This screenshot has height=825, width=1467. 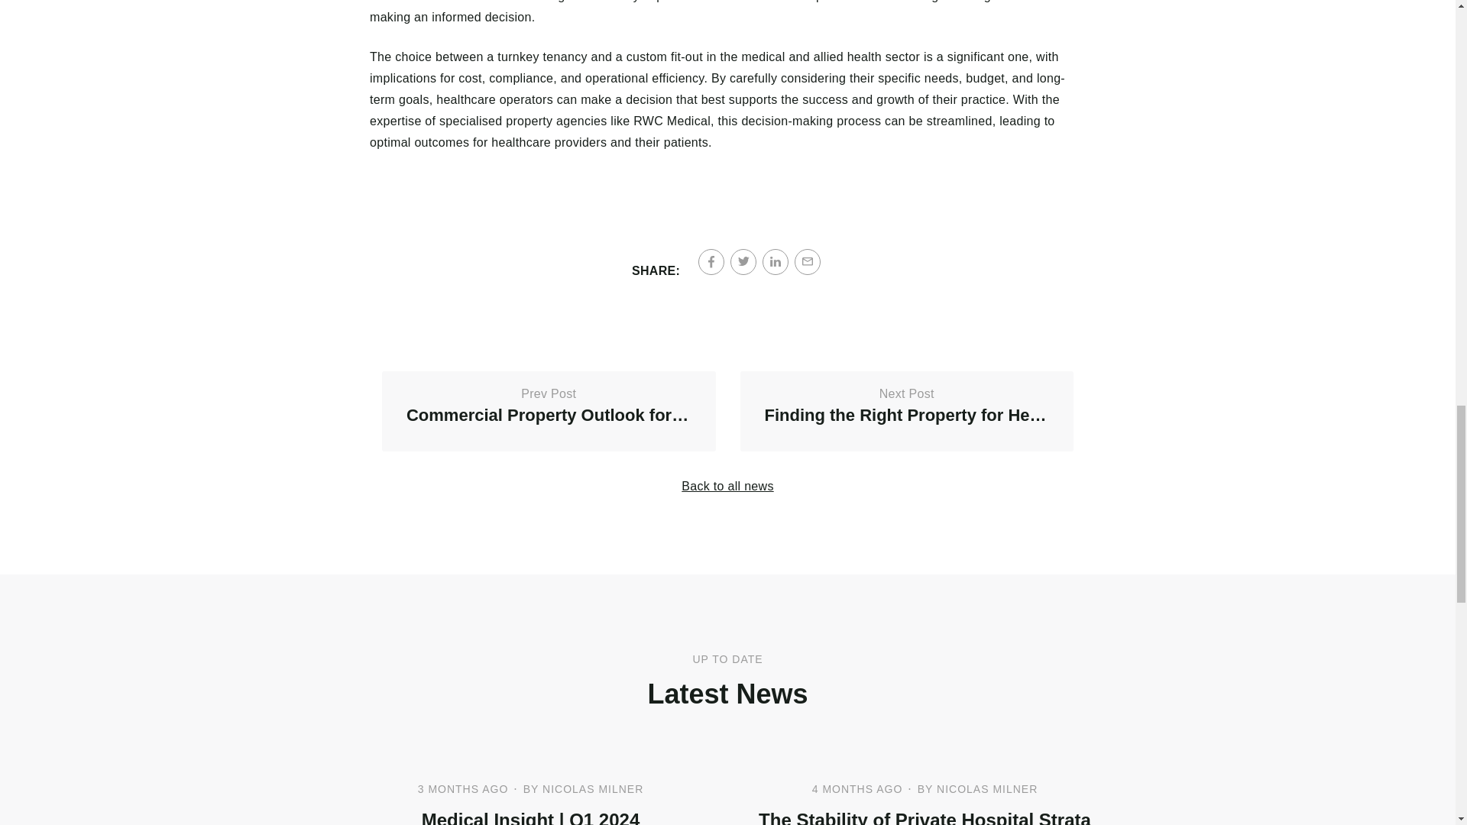 What do you see at coordinates (807, 261) in the screenshot?
I see `Email` at bounding box center [807, 261].